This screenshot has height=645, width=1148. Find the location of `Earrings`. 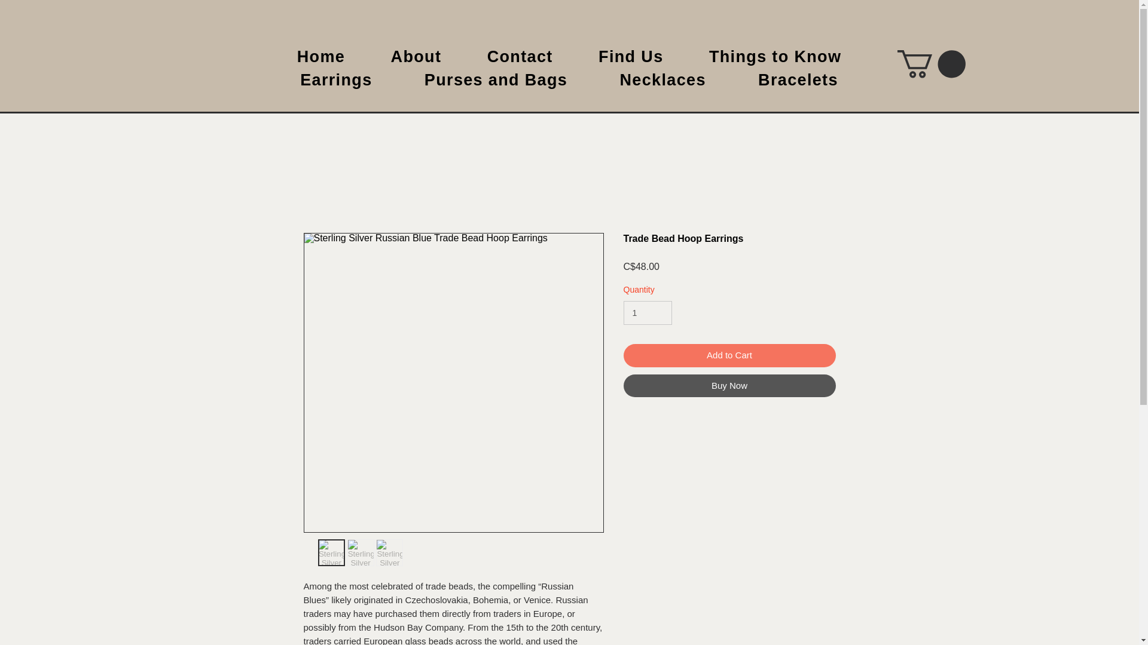

Earrings is located at coordinates (336, 80).